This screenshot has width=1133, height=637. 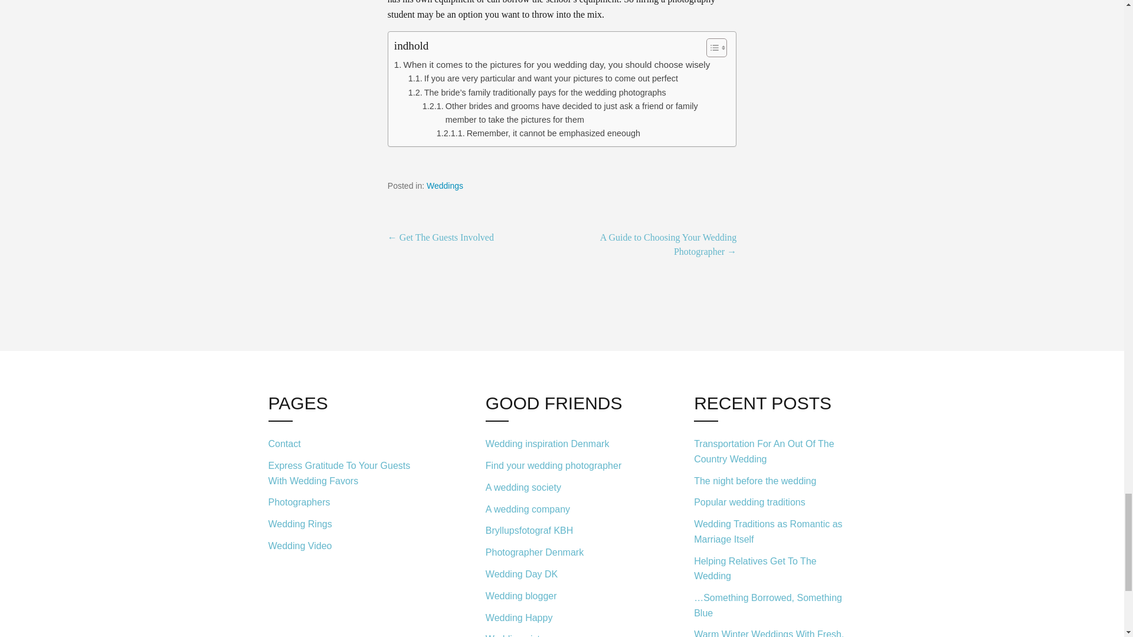 I want to click on Remember, it cannot be emphasized eneough, so click(x=538, y=133).